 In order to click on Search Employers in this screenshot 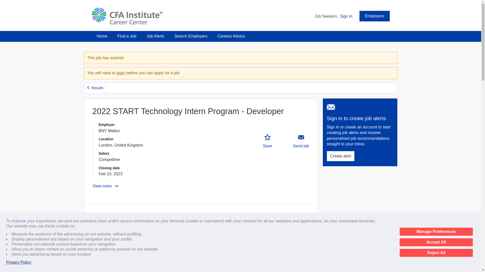, I will do `click(191, 36)`.